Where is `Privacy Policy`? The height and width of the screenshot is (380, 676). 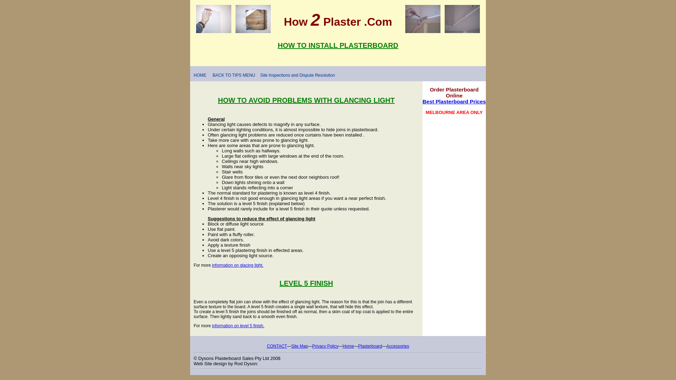
Privacy Policy is located at coordinates (325, 346).